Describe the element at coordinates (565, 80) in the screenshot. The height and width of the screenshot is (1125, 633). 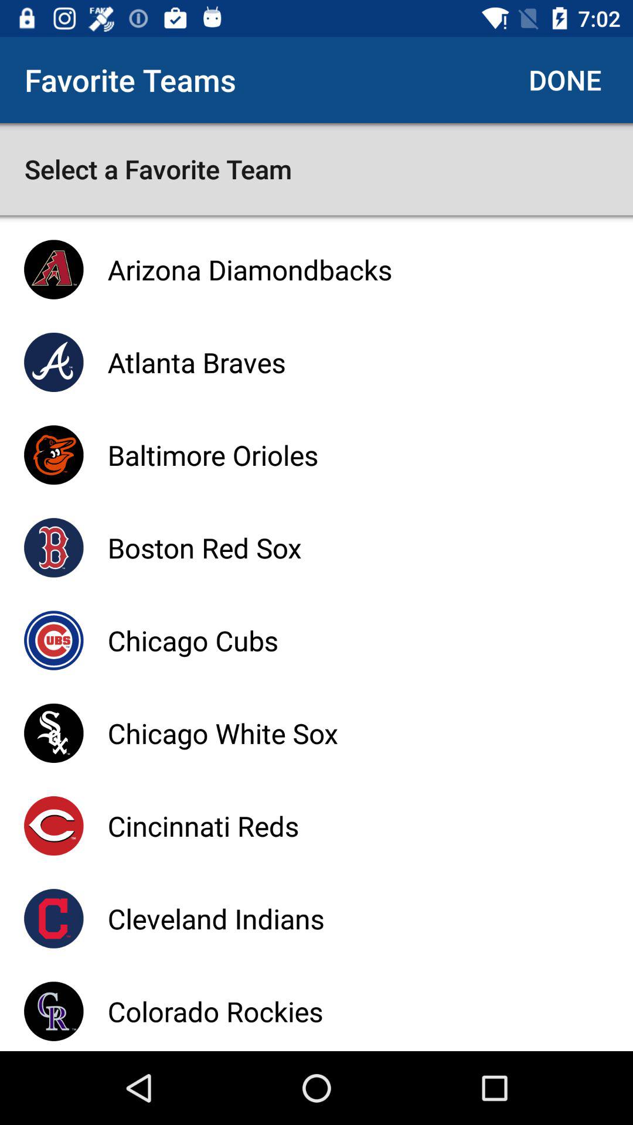
I see `click app next to favorite teams` at that location.